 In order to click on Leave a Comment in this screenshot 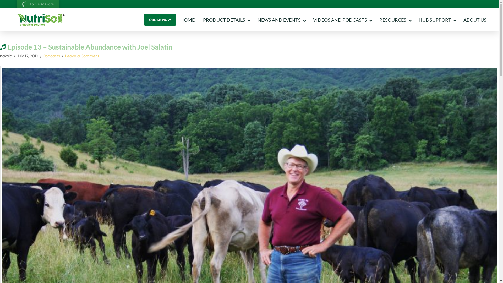, I will do `click(82, 56)`.